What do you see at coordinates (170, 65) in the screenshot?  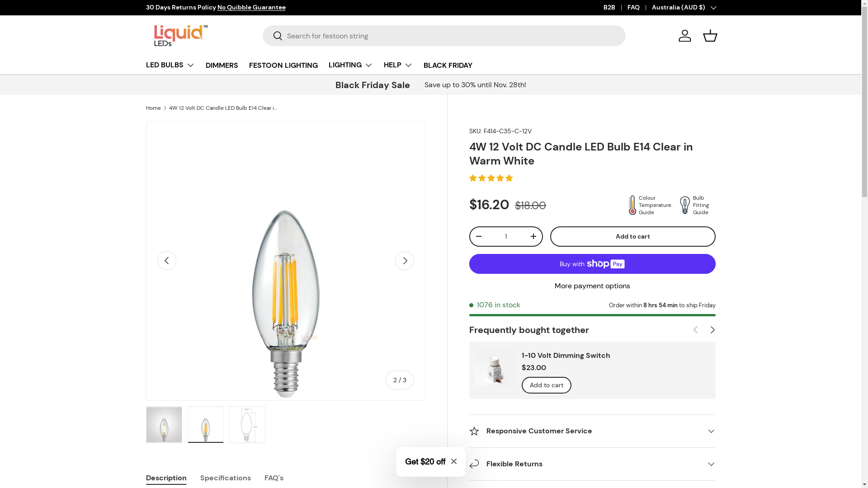 I see `LED BULBS` at bounding box center [170, 65].